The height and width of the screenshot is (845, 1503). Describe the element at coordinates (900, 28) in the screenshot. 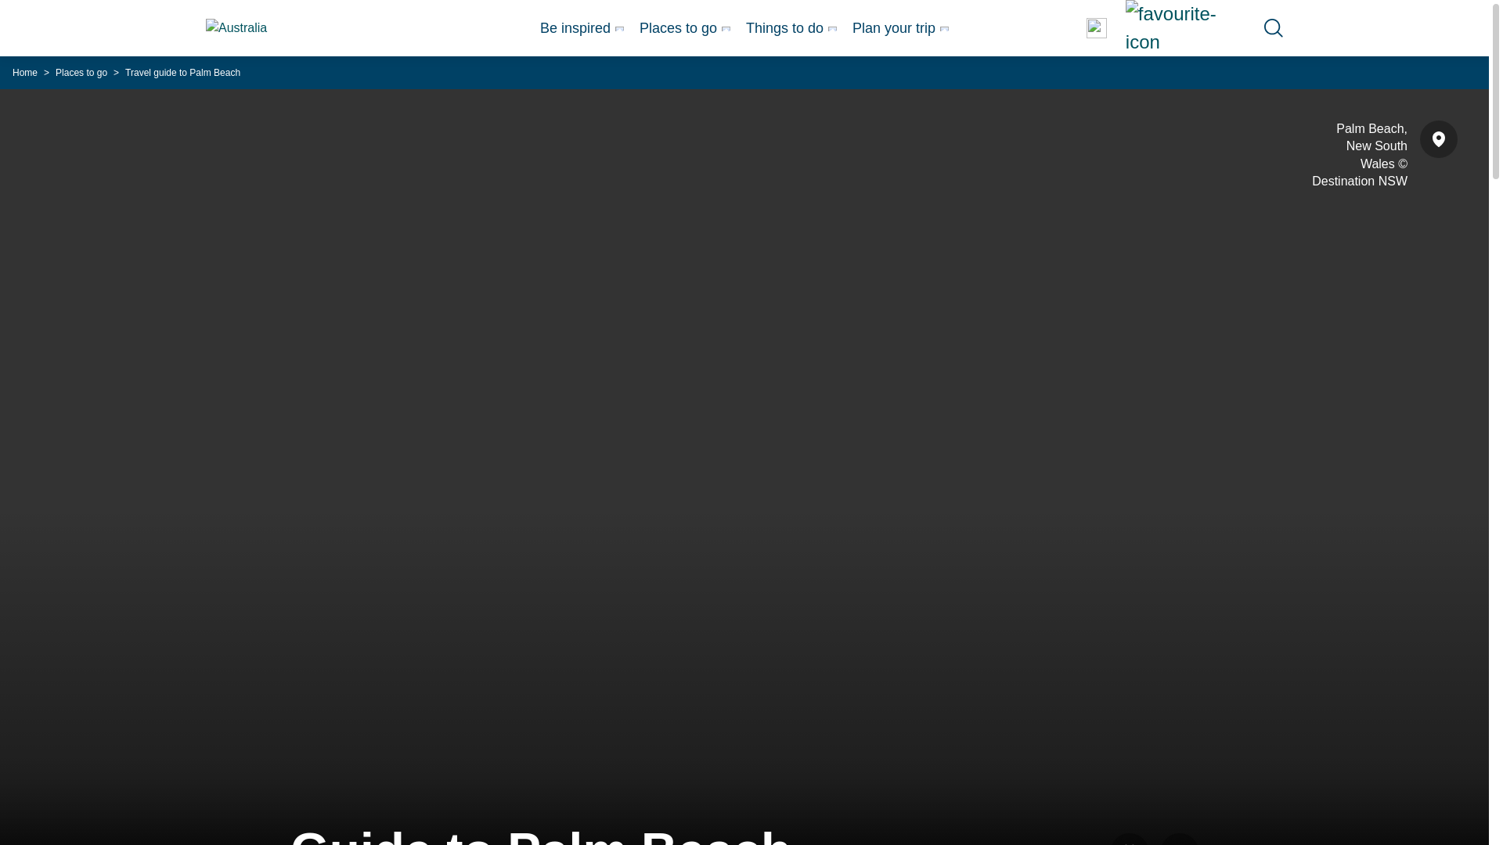

I see `Plan your trip` at that location.